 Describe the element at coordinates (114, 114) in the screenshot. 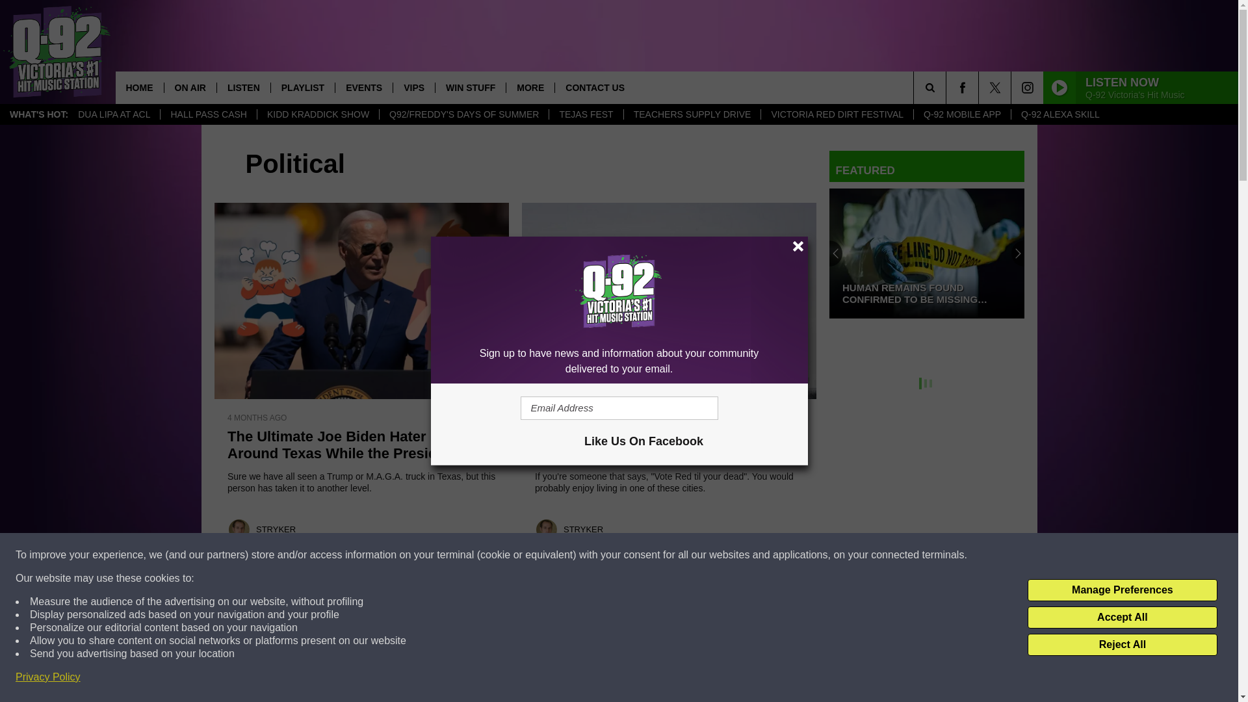

I see `DUA LIPA AT ACL` at that location.